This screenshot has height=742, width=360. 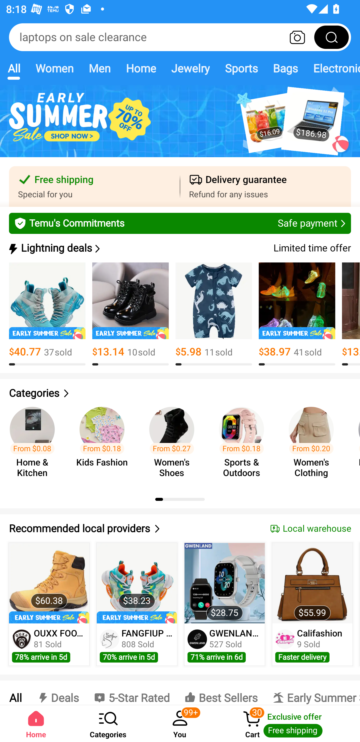 I want to click on $16.09 $186.98, so click(x=180, y=126).